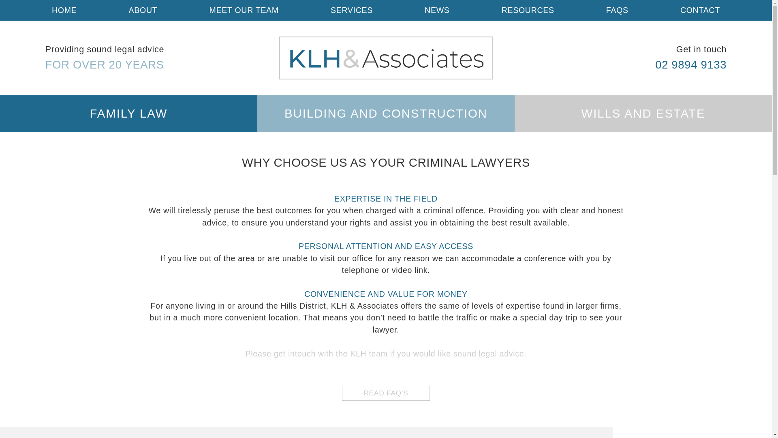  Describe the element at coordinates (143, 11) in the screenshot. I see `ABOUT` at that location.